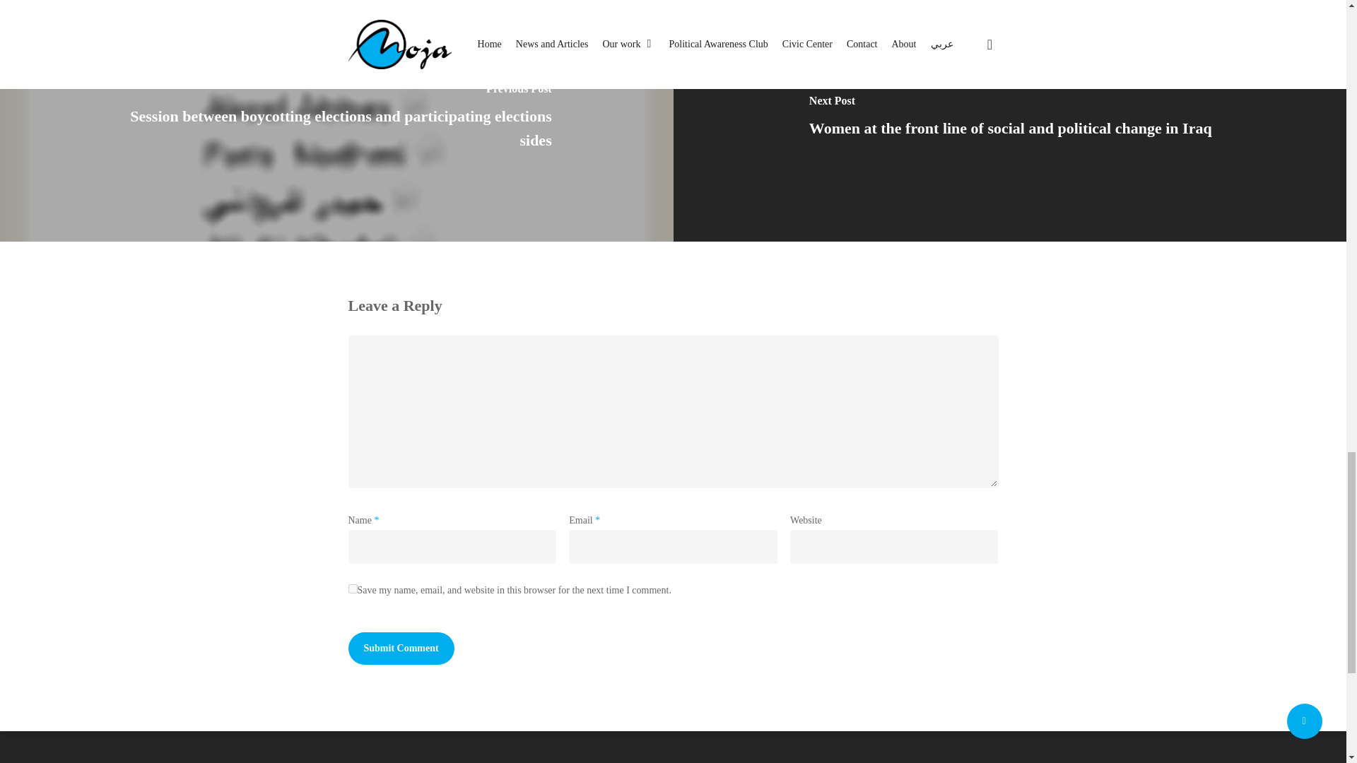 Image resolution: width=1357 pixels, height=763 pixels. Describe the element at coordinates (352, 589) in the screenshot. I see `yes` at that location.